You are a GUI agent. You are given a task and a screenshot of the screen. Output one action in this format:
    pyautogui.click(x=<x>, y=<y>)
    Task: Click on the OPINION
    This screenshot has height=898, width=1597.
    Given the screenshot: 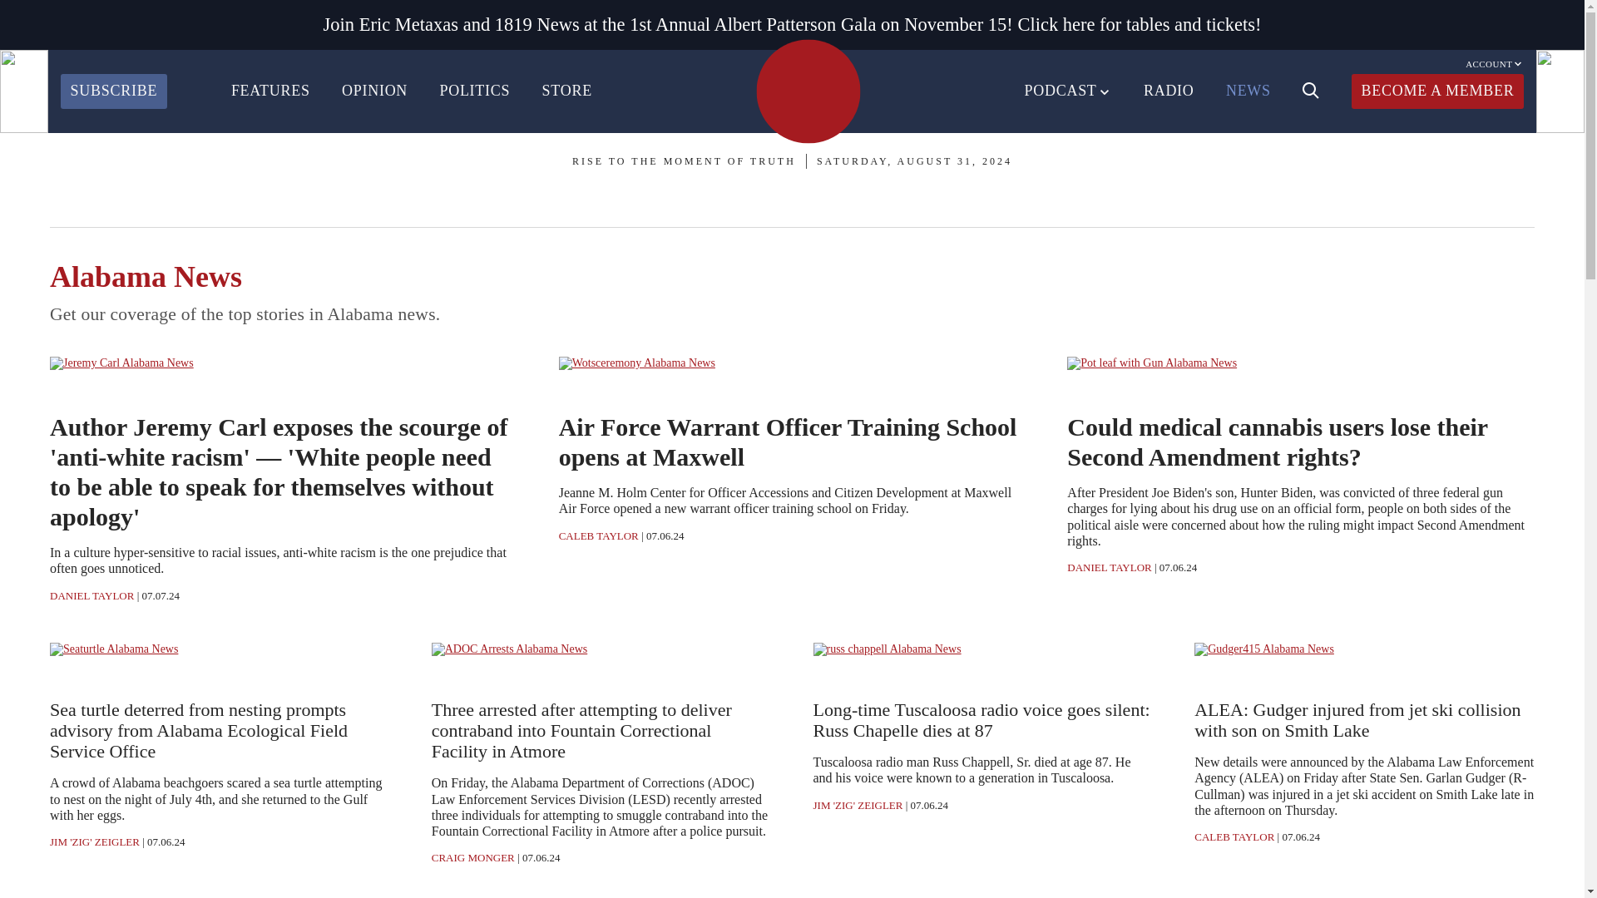 What is the action you would take?
    pyautogui.click(x=374, y=91)
    